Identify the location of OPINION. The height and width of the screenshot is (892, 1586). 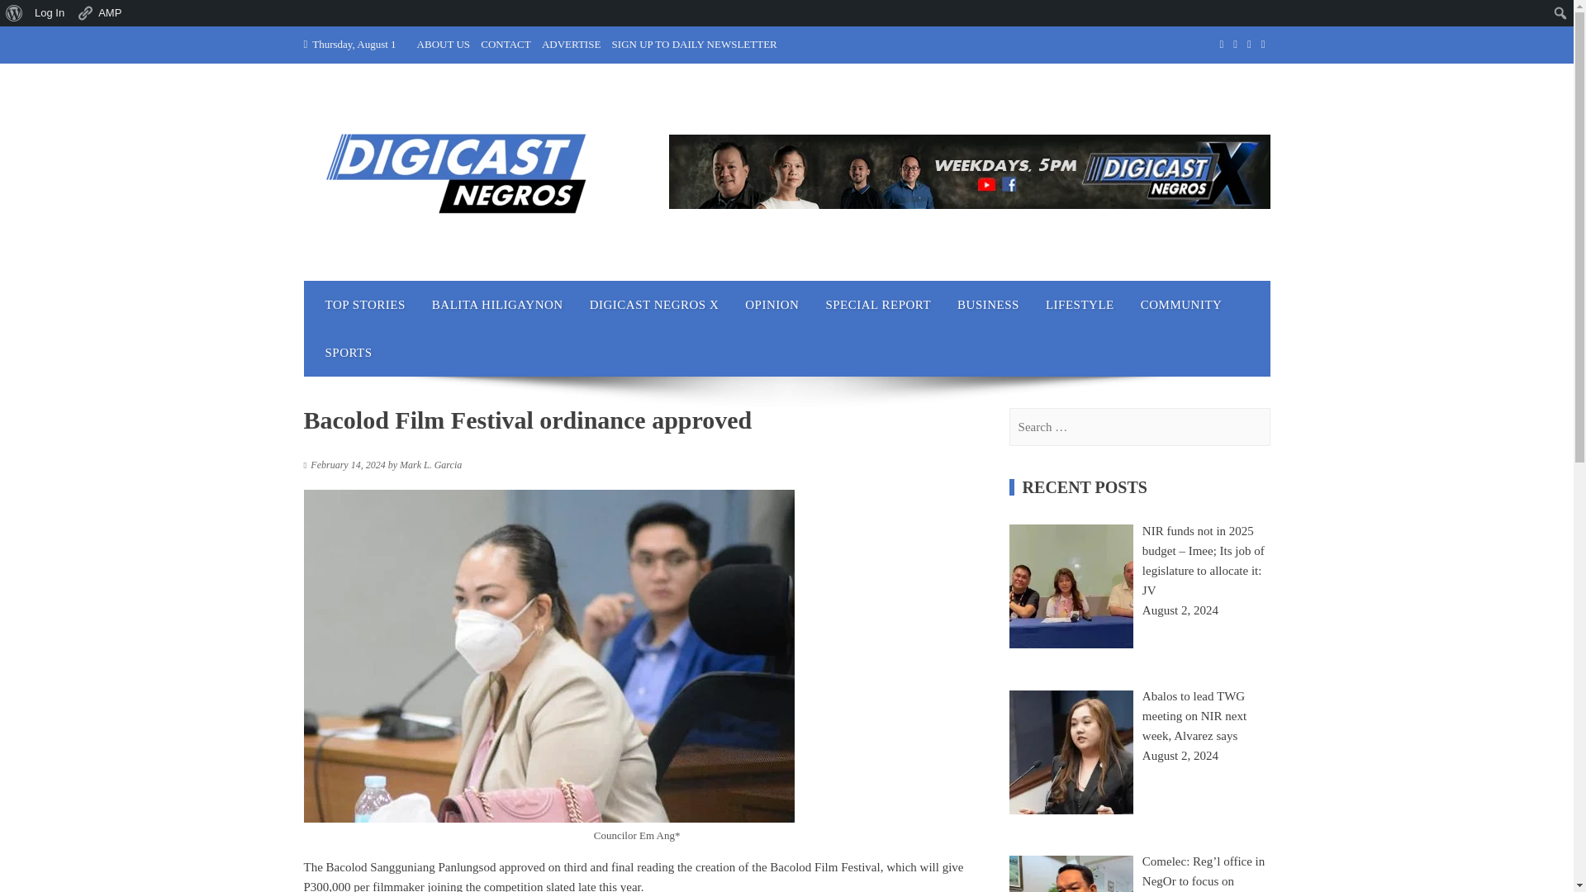
(772, 305).